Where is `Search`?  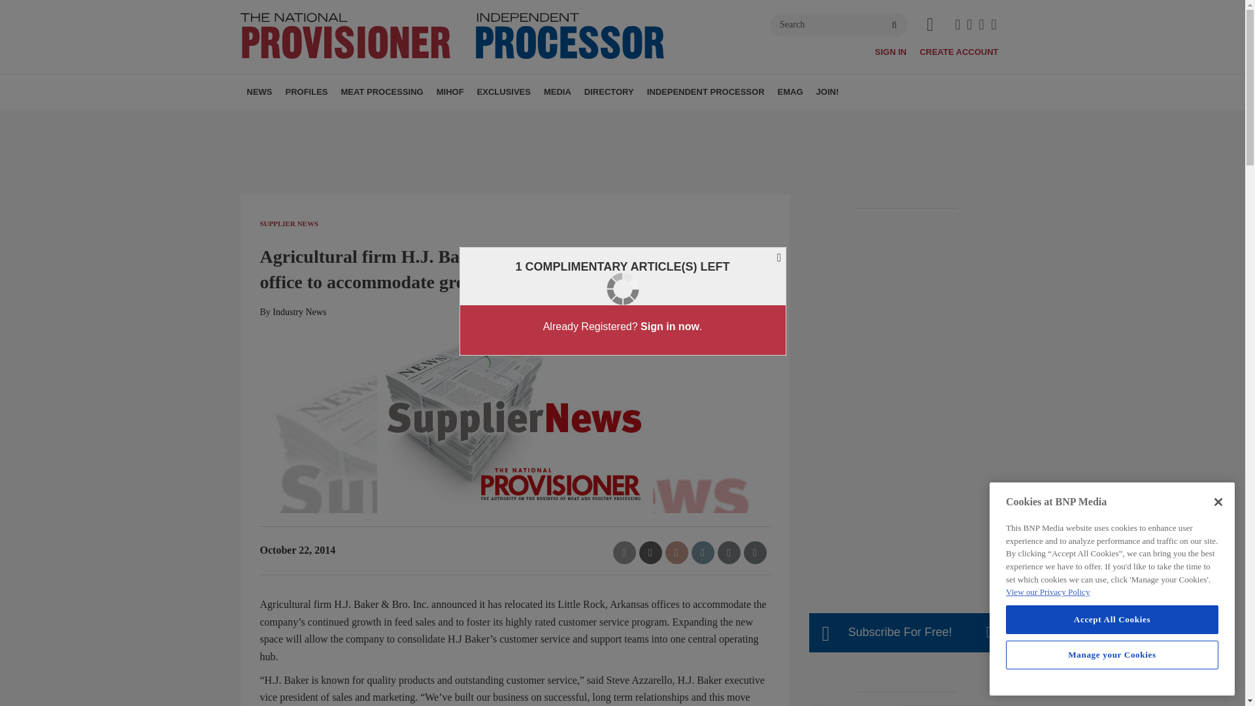
Search is located at coordinates (839, 25).